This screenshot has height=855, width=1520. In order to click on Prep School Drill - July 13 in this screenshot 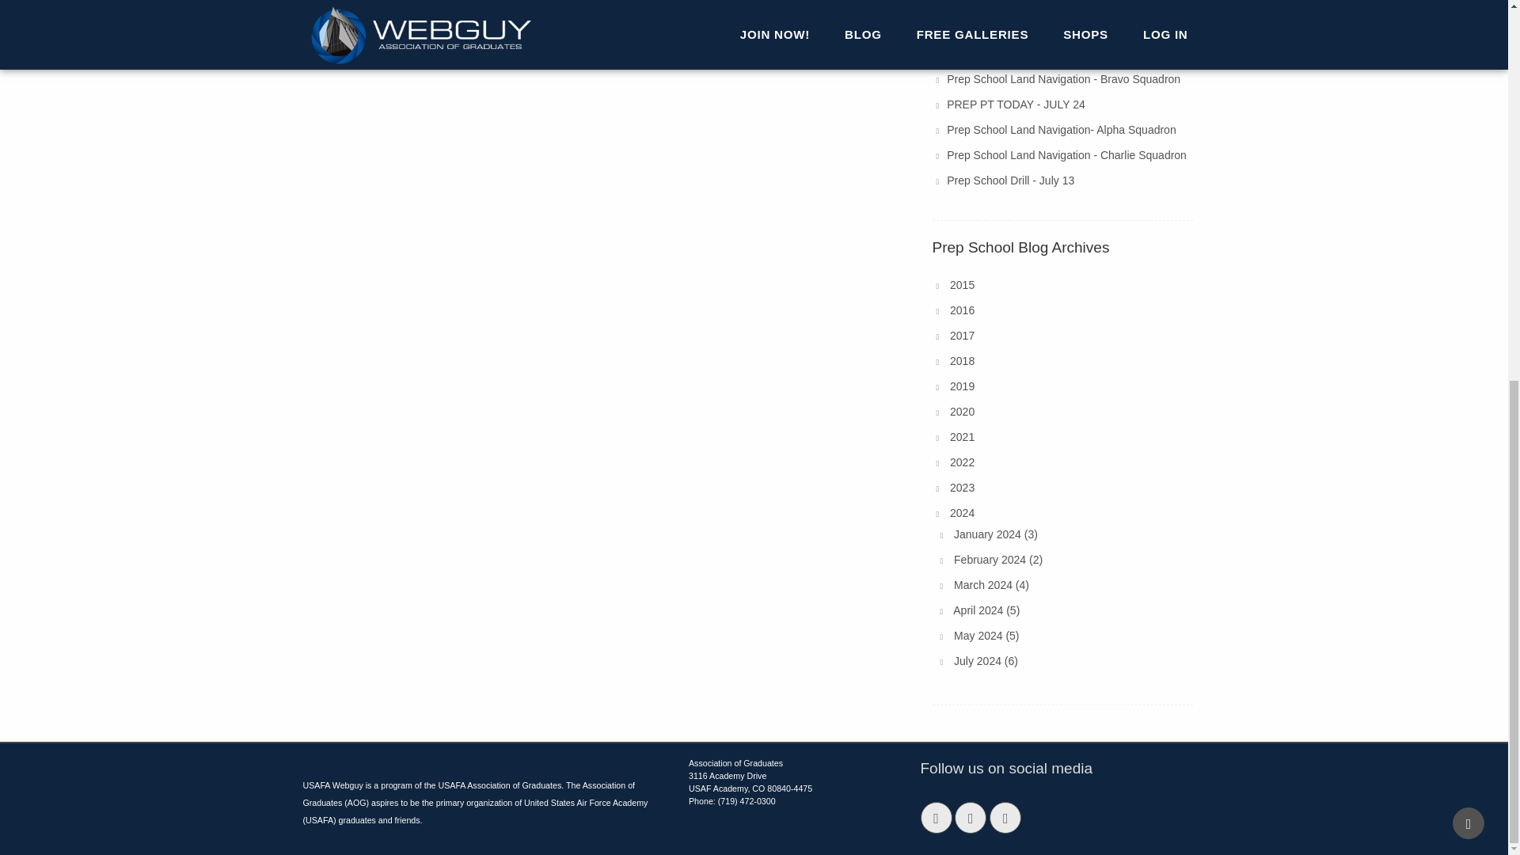, I will do `click(1010, 180)`.